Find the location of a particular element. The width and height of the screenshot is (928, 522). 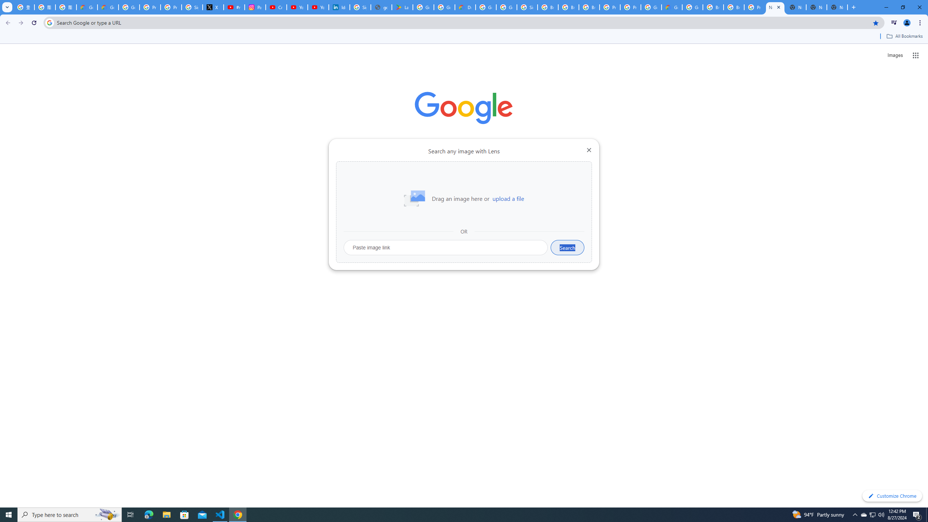

upload a file is located at coordinates (508, 199).